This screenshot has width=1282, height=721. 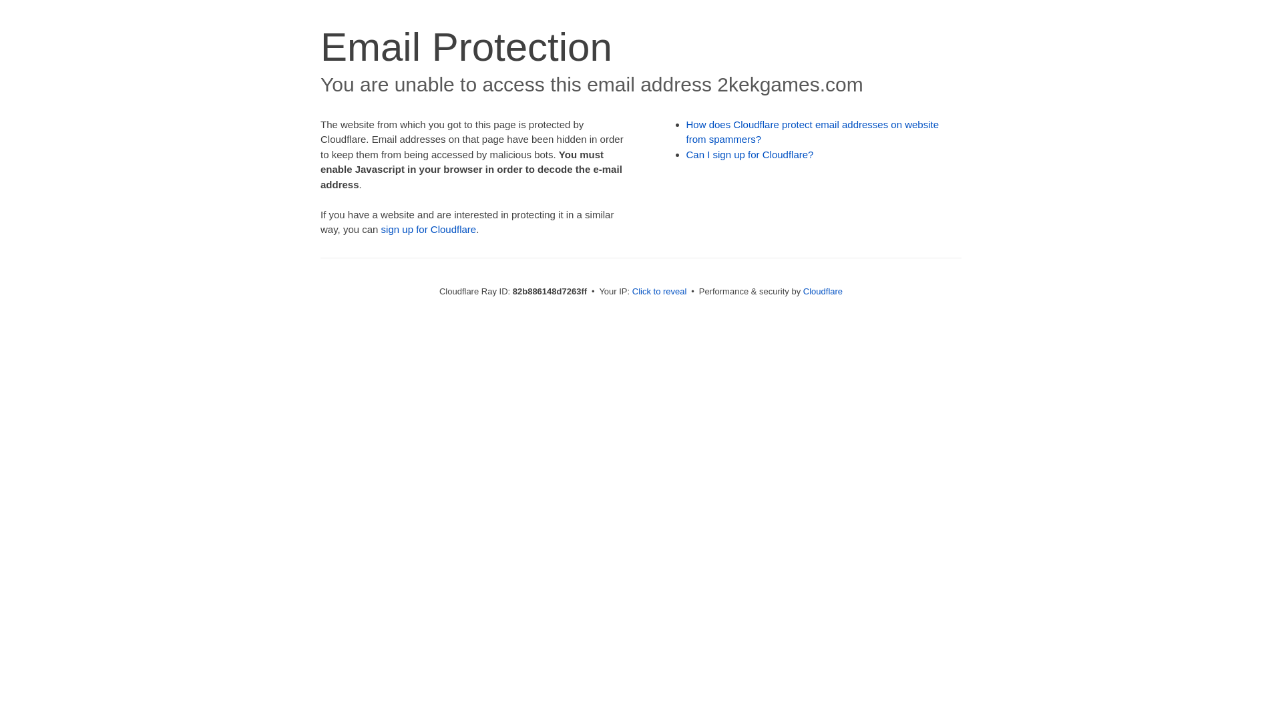 What do you see at coordinates (823, 291) in the screenshot?
I see `Cloudflare` at bounding box center [823, 291].